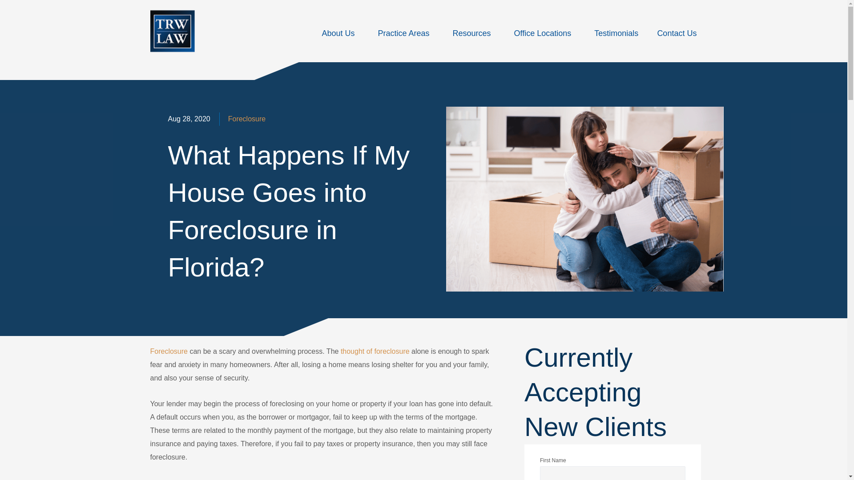 This screenshot has width=854, height=480. I want to click on goes into foreclosure, so click(436, 479).